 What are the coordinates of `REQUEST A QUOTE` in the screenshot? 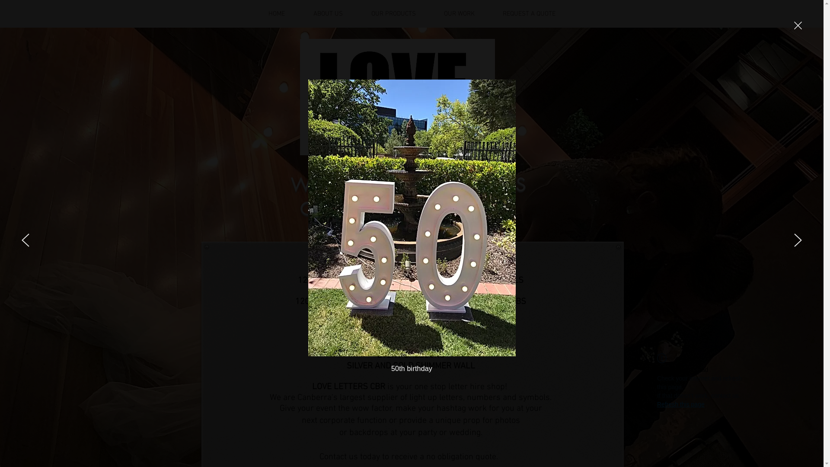 It's located at (529, 14).